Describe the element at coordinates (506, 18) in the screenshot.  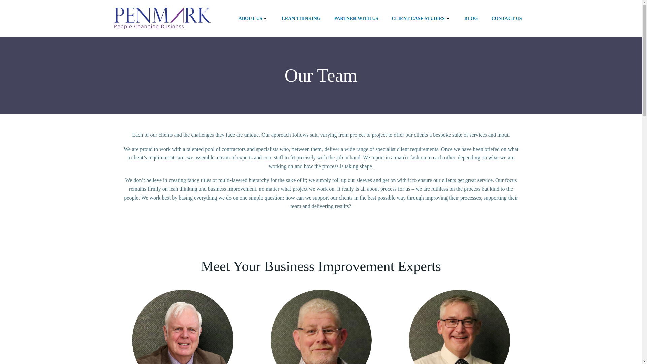
I see `CONTACT US` at that location.